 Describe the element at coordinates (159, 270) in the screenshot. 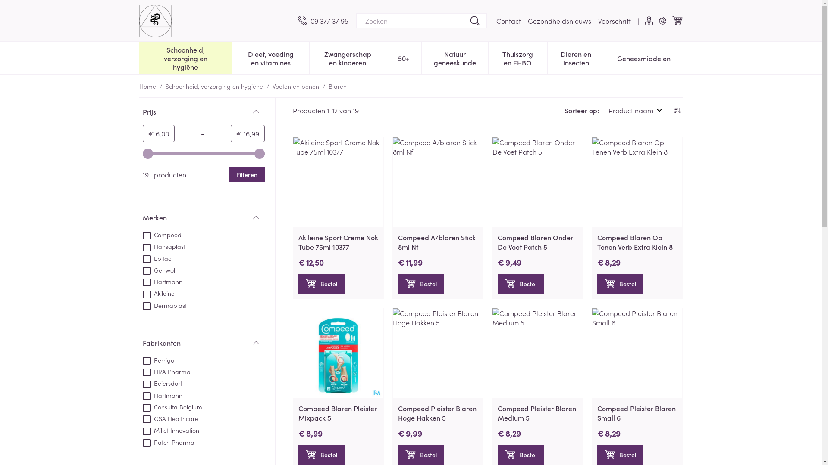

I see `Gehwol` at that location.